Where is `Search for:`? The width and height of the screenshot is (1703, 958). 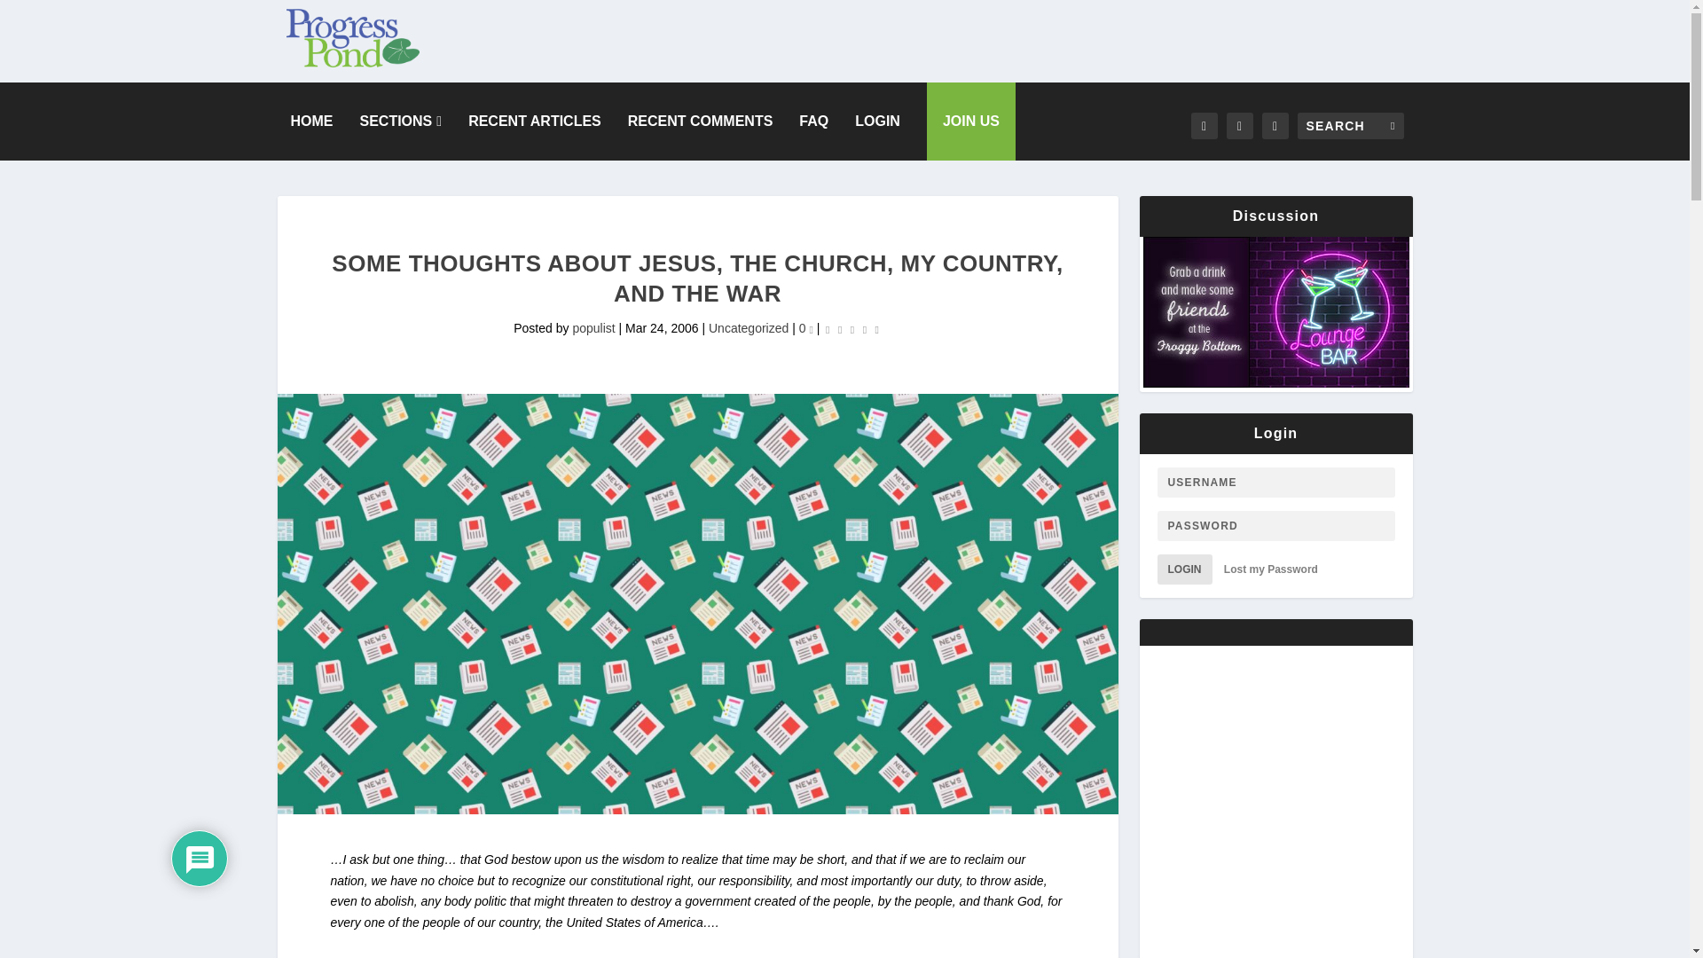
Search for: is located at coordinates (1350, 126).